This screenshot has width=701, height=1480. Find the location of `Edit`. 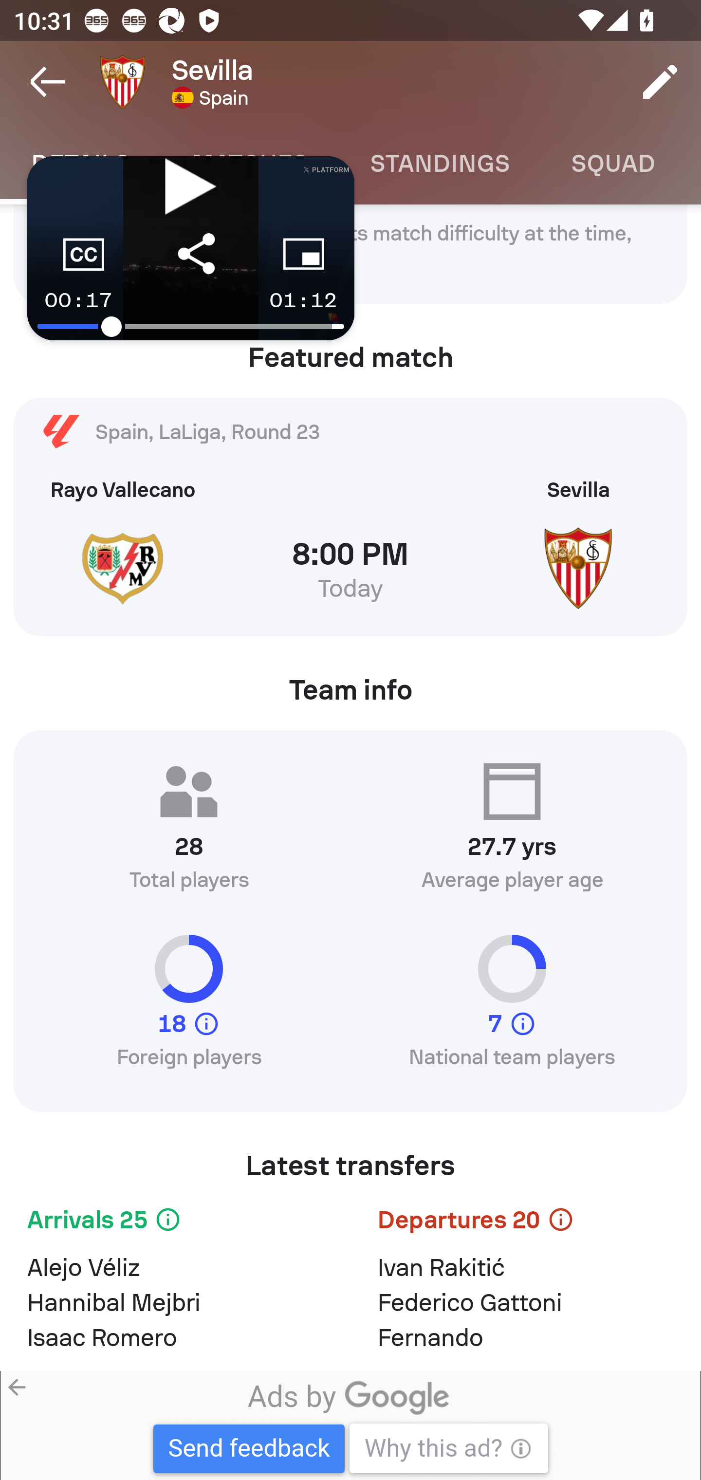

Edit is located at coordinates (660, 82).